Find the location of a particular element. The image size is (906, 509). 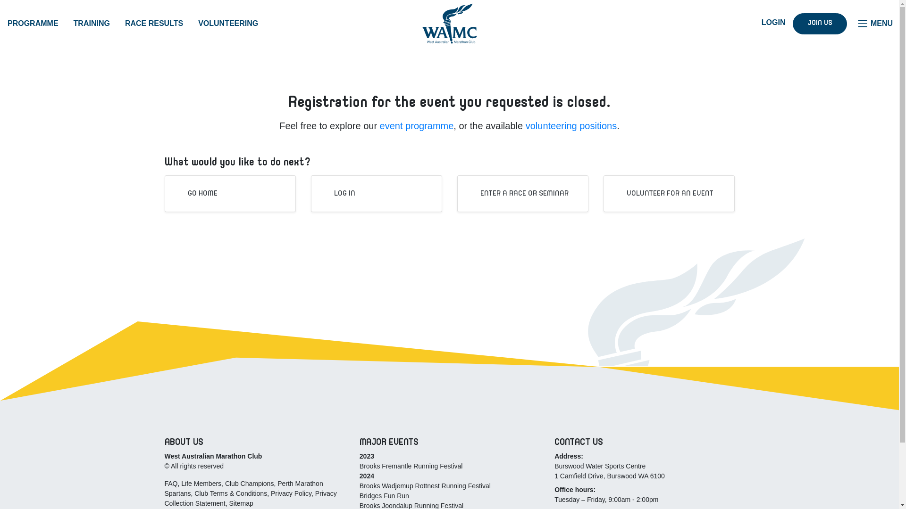

Brooks Fremantle Running Festival is located at coordinates (411, 466).